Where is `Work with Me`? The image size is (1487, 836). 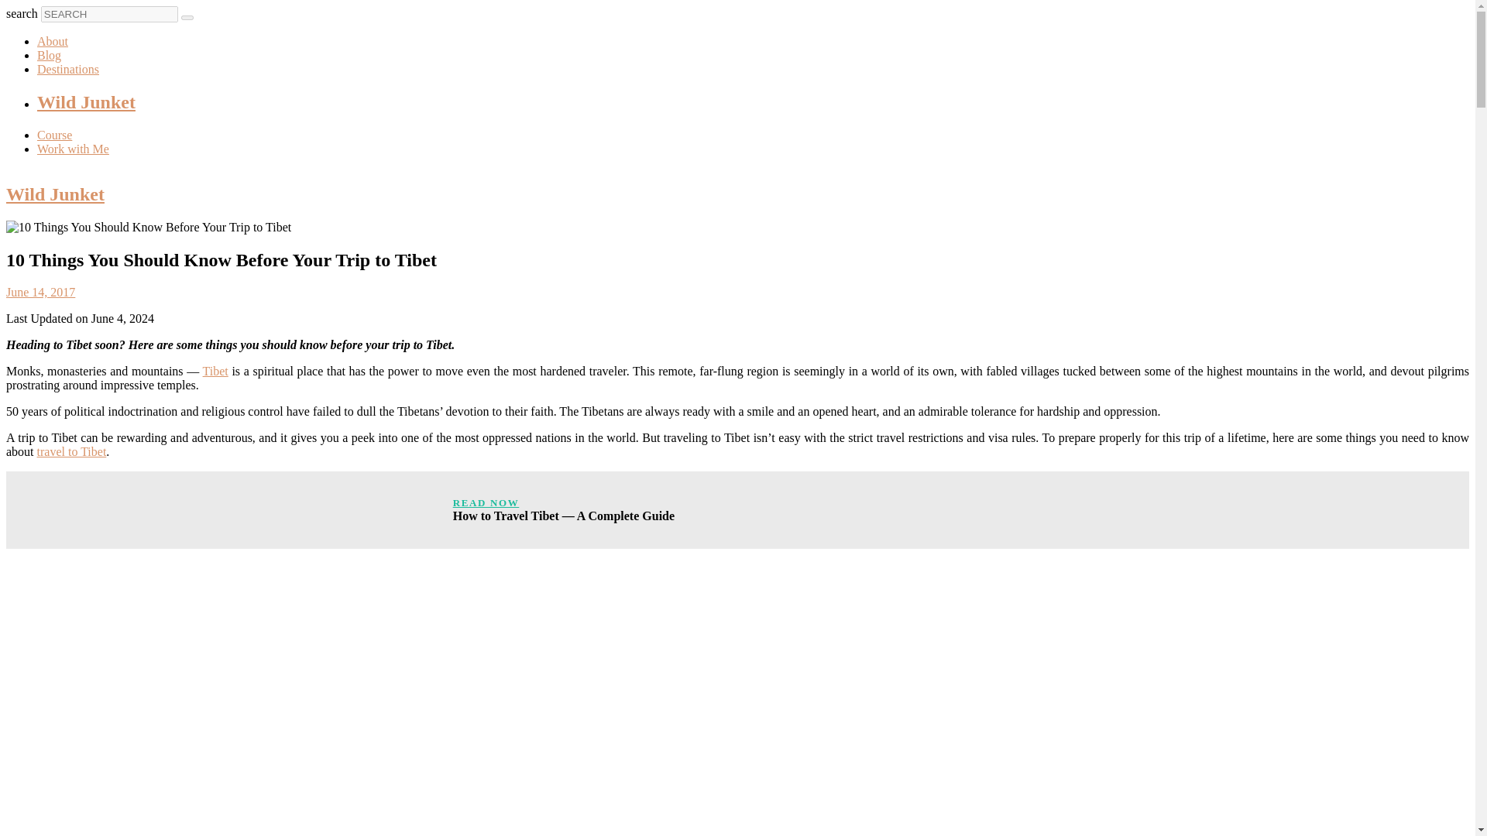 Work with Me is located at coordinates (73, 149).